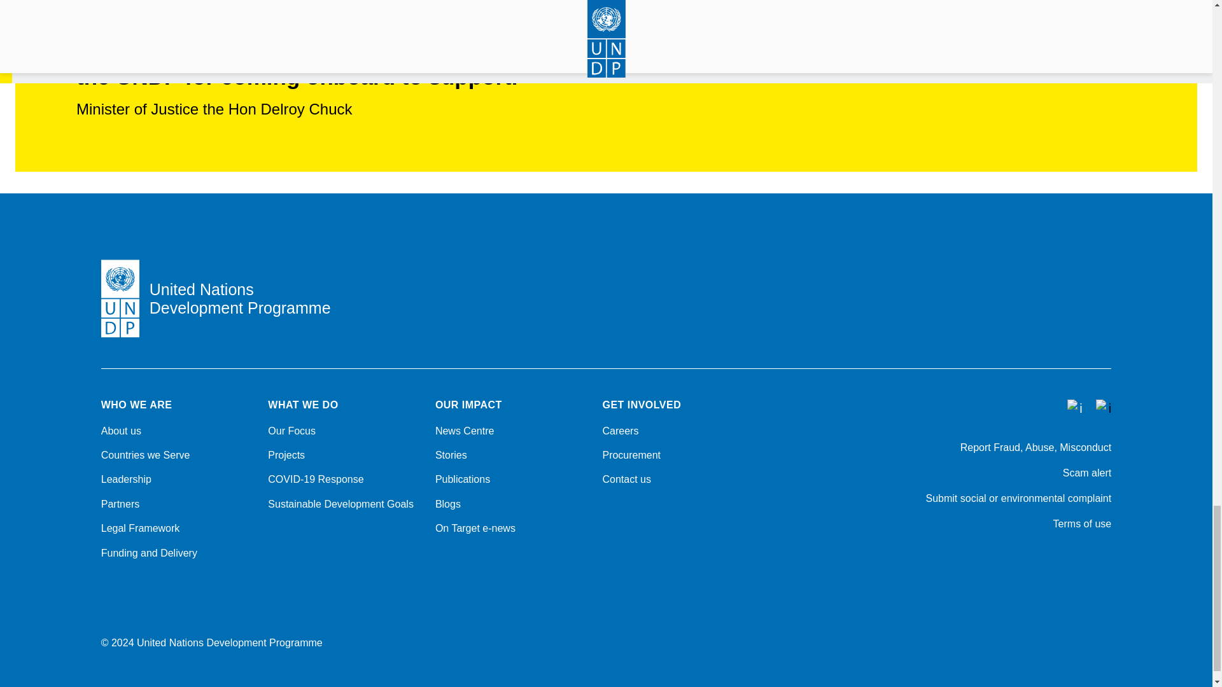 This screenshot has width=1222, height=687. What do you see at coordinates (344, 455) in the screenshot?
I see `Projects` at bounding box center [344, 455].